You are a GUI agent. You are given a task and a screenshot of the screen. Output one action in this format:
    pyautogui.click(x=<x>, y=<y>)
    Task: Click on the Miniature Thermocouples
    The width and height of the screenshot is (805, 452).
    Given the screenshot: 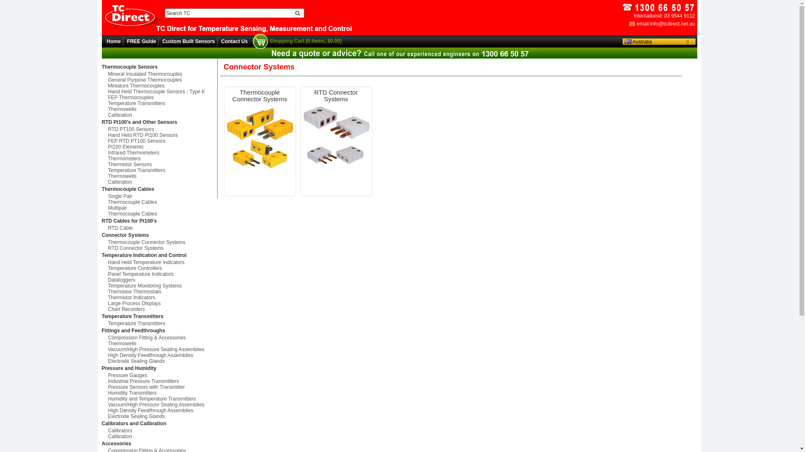 What is the action you would take?
    pyautogui.click(x=159, y=86)
    